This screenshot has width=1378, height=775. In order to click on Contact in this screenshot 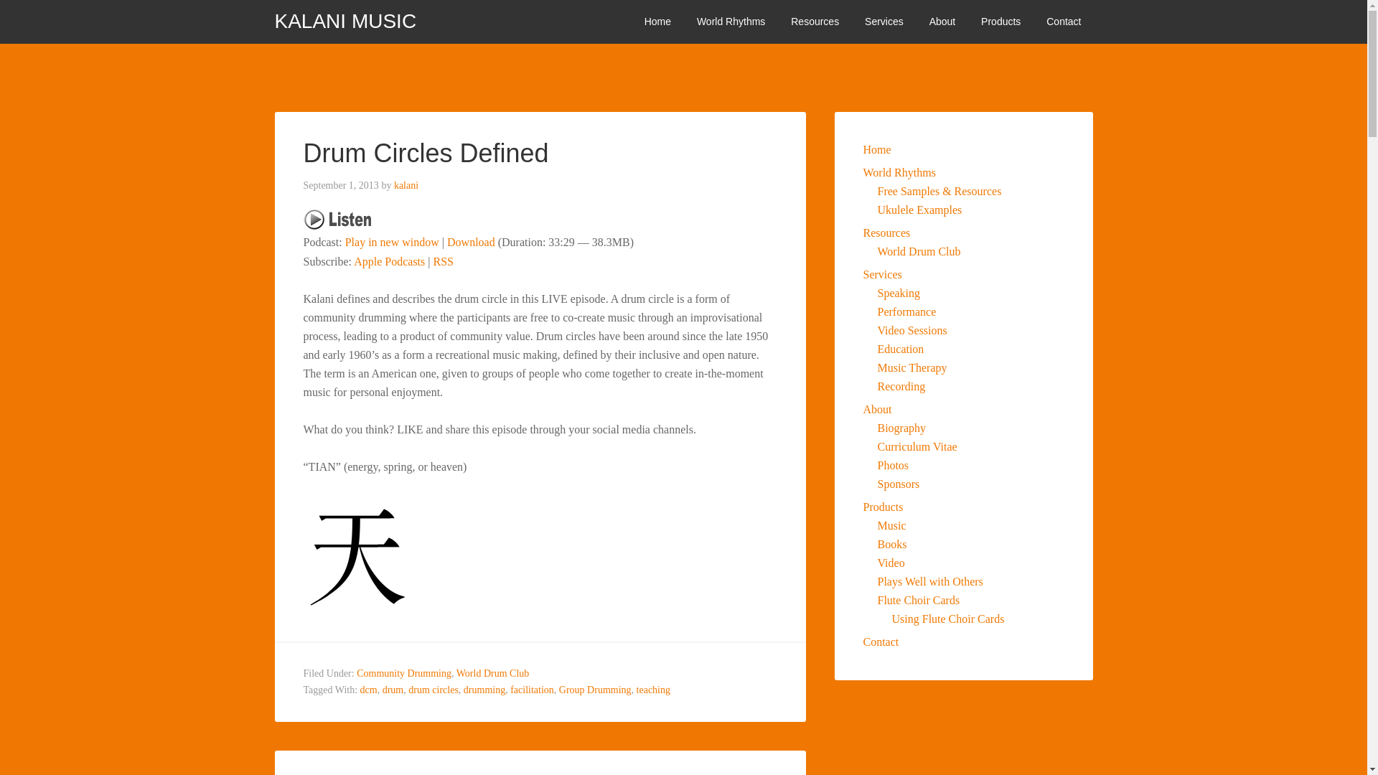, I will do `click(1064, 22)`.